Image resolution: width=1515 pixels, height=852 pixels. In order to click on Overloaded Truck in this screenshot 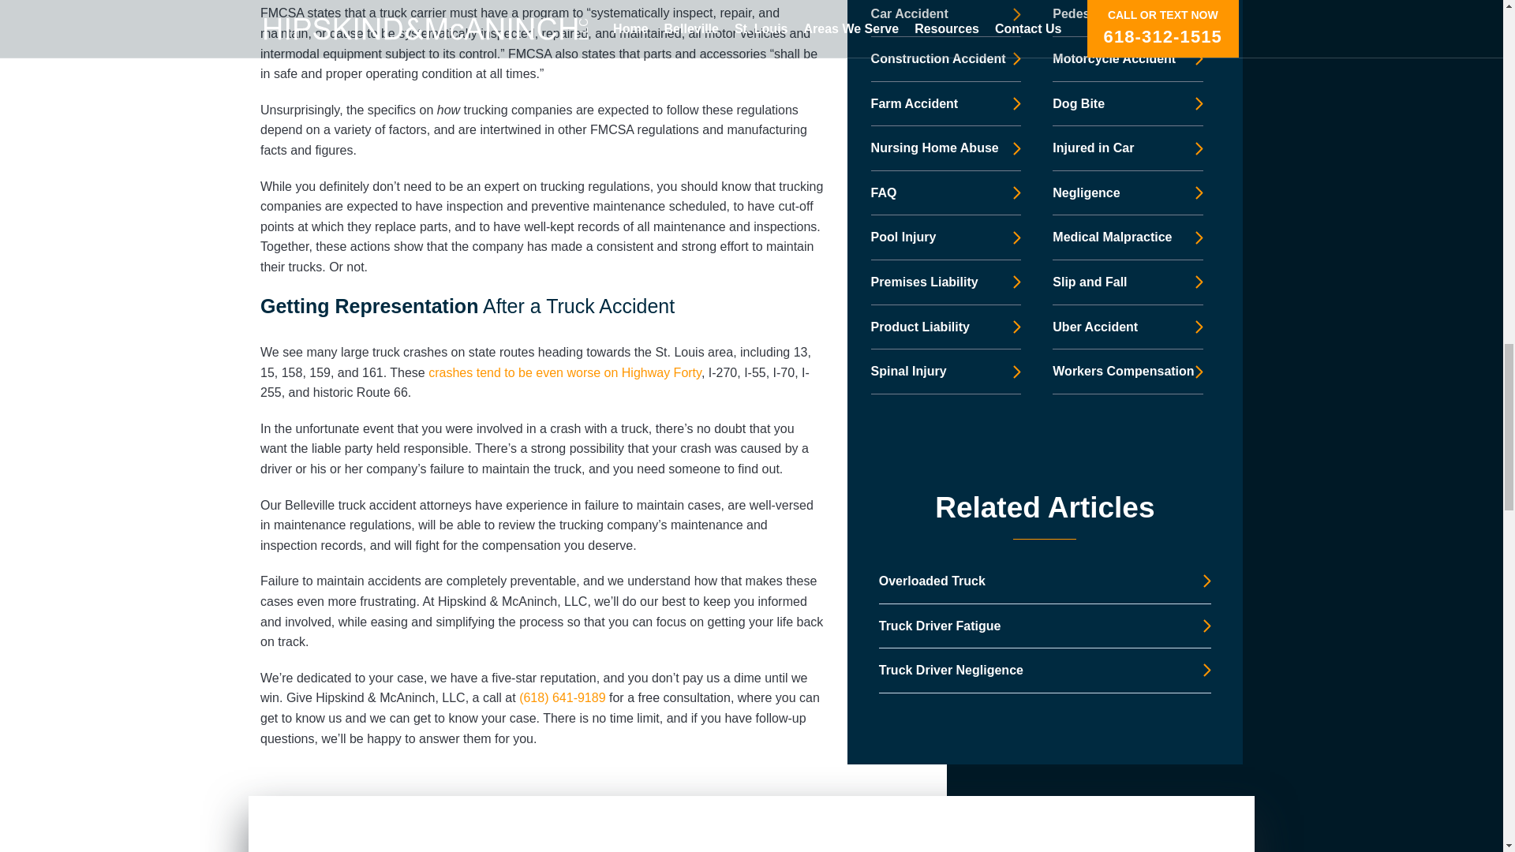, I will do `click(1045, 458)`.